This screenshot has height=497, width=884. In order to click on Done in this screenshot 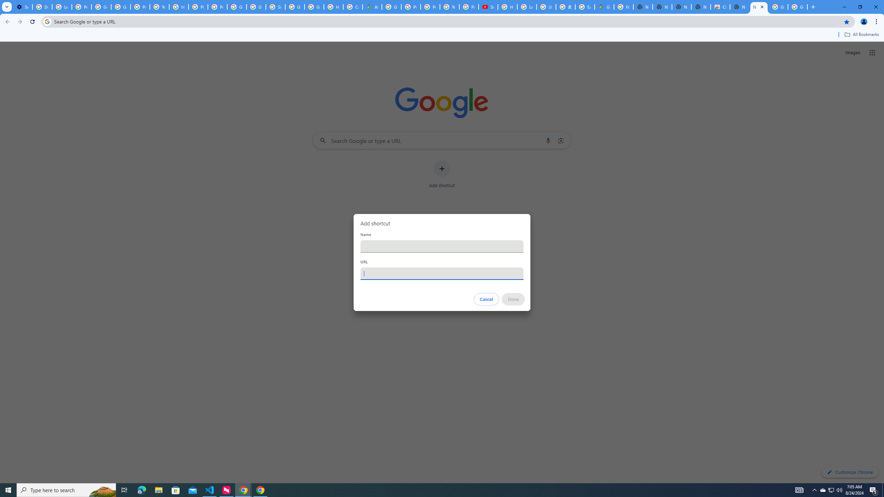, I will do `click(513, 299)`.